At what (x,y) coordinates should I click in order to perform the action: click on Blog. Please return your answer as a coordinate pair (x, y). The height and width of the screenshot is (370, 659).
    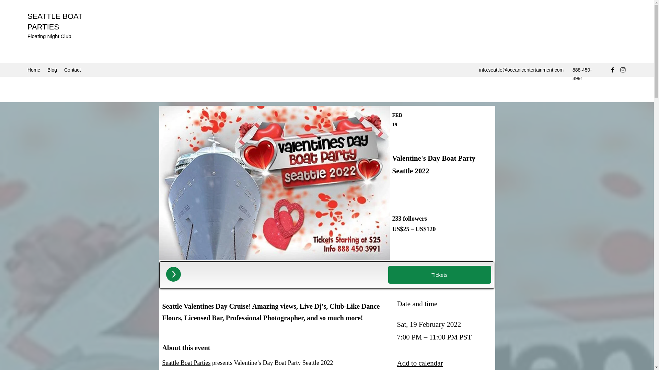
    Looking at the image, I should click on (52, 70).